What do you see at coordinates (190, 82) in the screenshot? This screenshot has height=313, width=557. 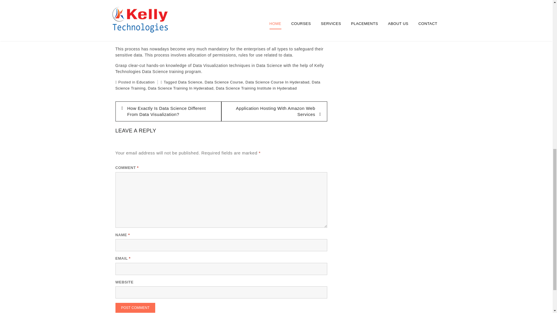 I see `Data Science` at bounding box center [190, 82].